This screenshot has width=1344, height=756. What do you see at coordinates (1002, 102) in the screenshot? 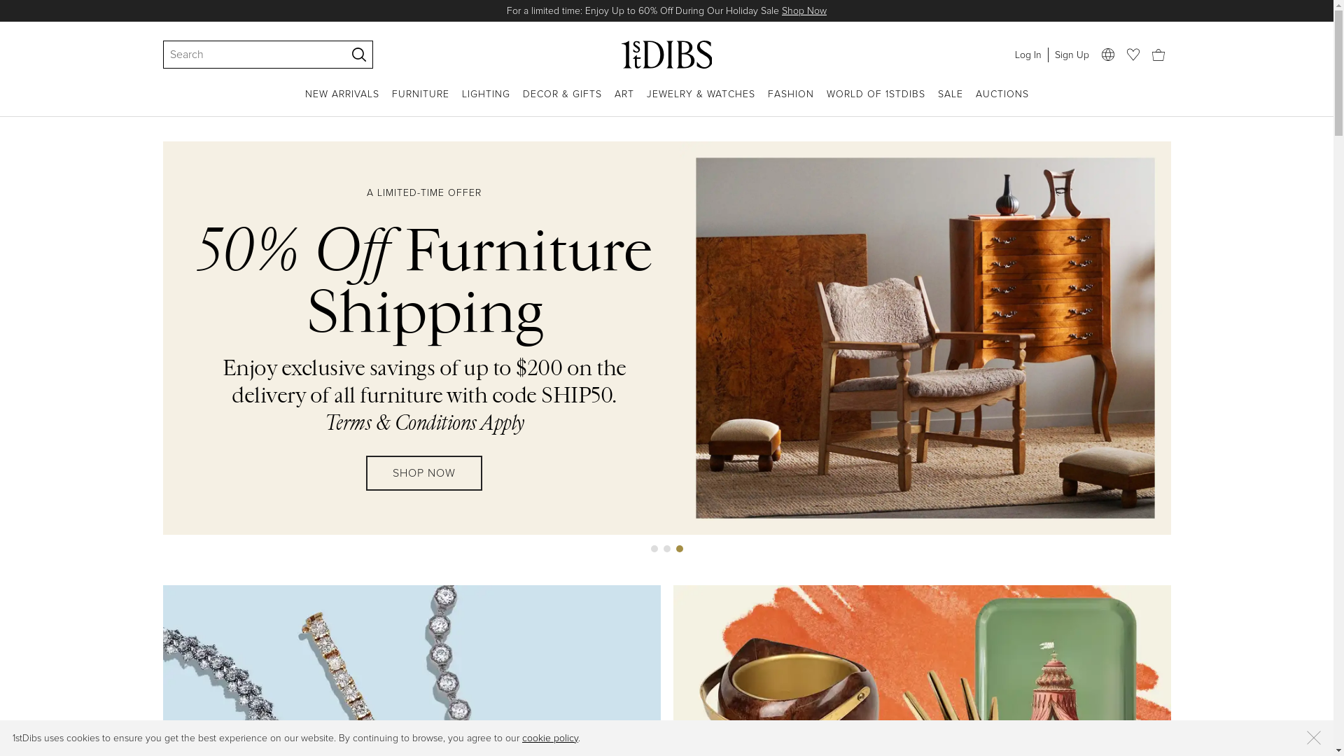
I see `AUCTIONS` at bounding box center [1002, 102].